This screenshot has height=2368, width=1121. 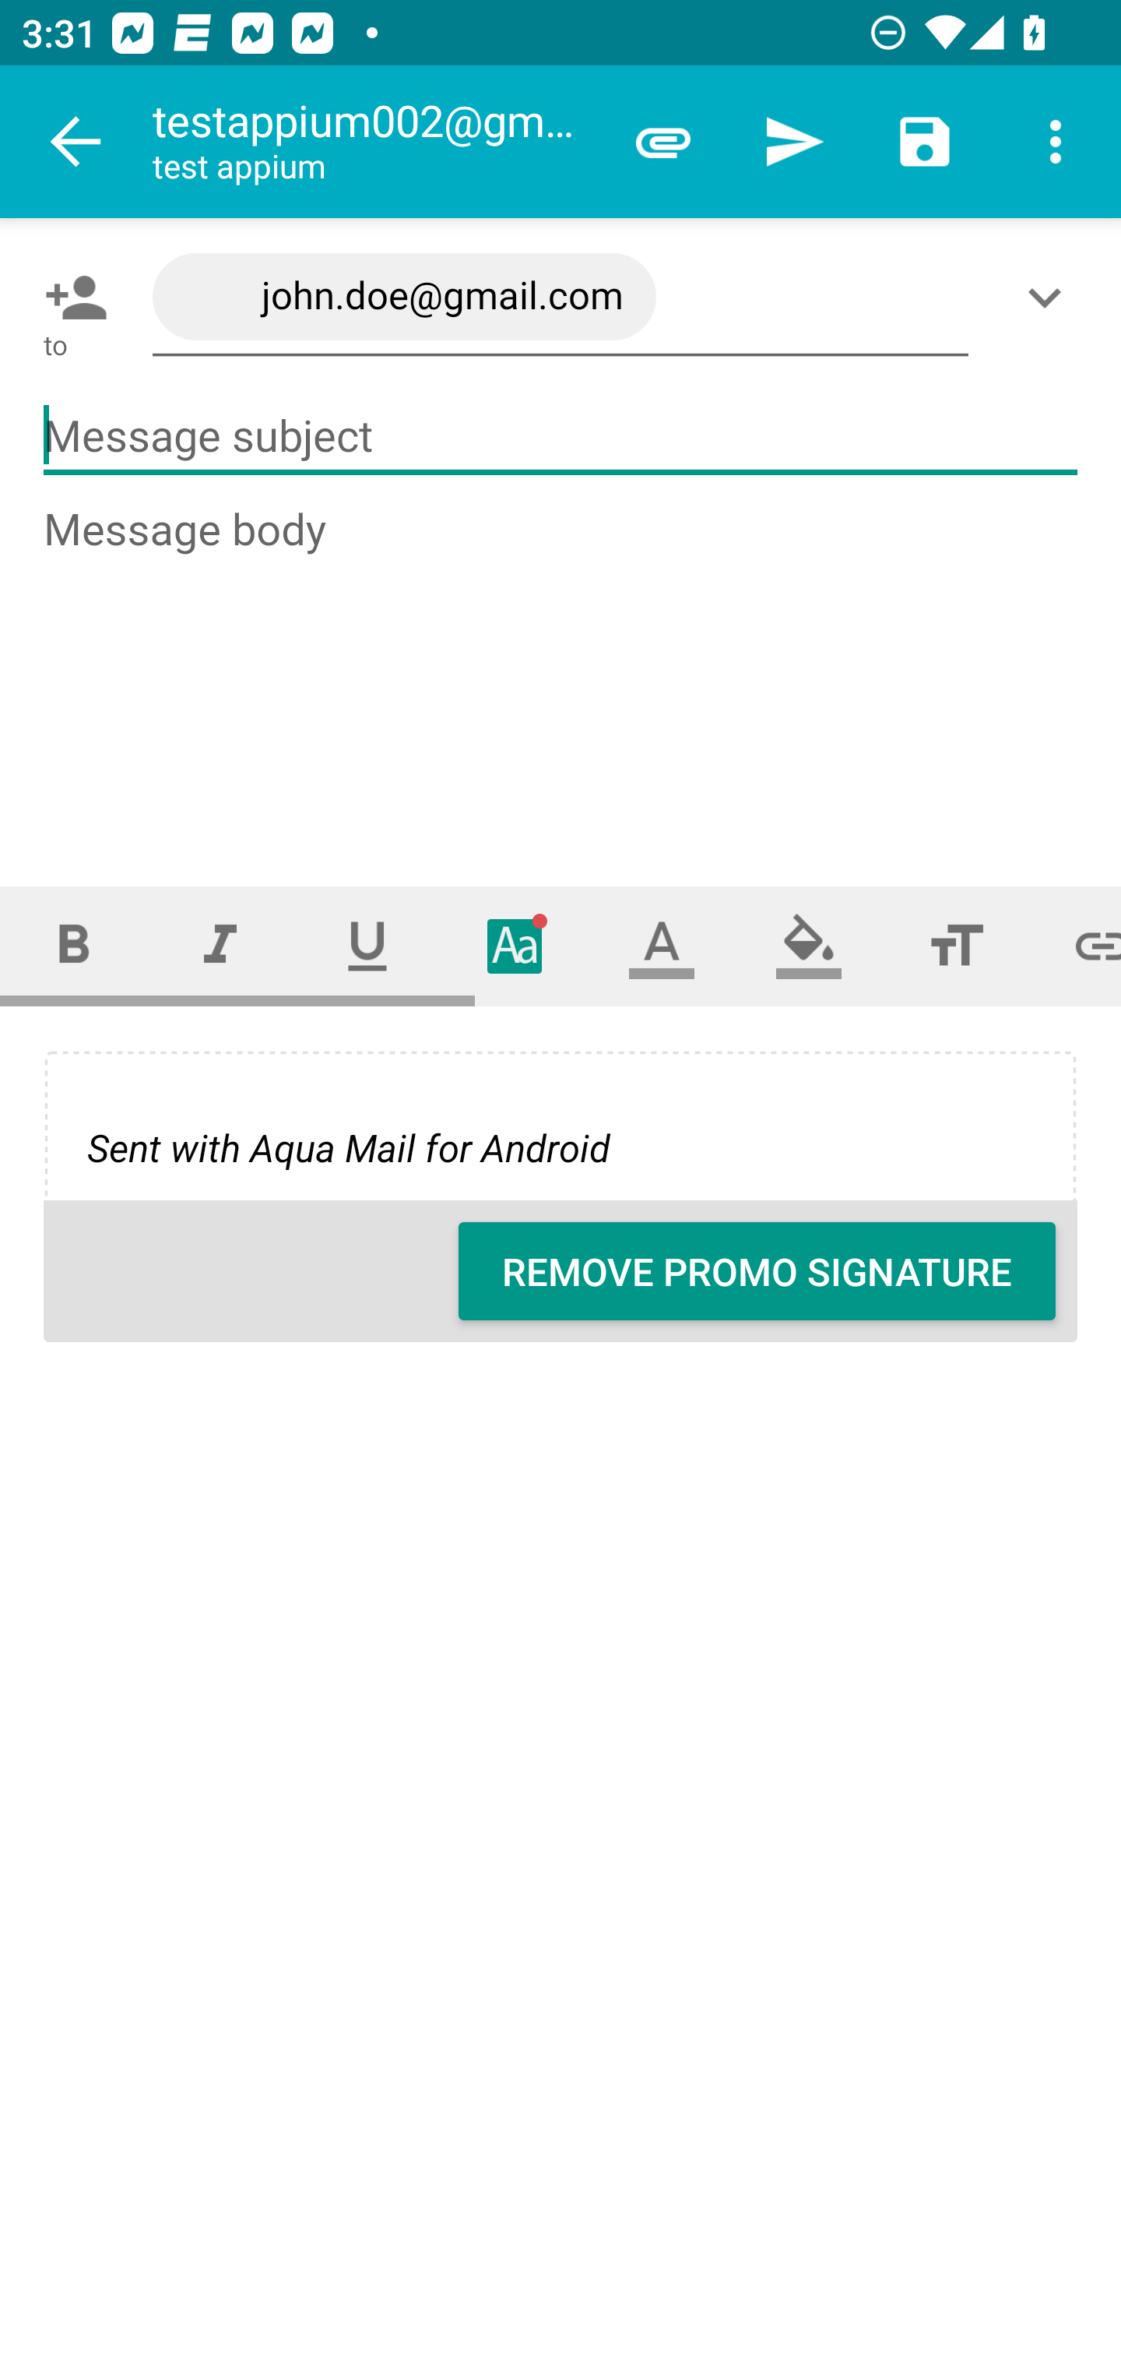 What do you see at coordinates (367, 946) in the screenshot?
I see `Underline` at bounding box center [367, 946].